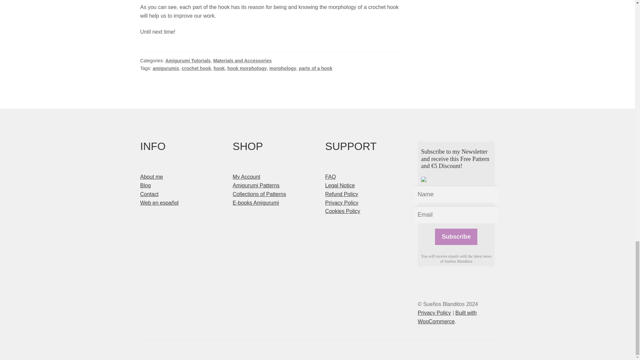  What do you see at coordinates (196, 68) in the screenshot?
I see `crochet hook` at bounding box center [196, 68].